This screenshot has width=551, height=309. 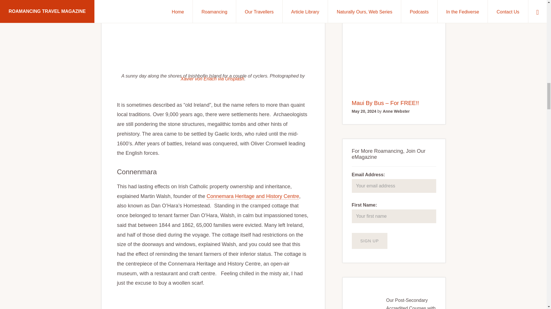 I want to click on Xavier von Erlach via Unsplash, so click(x=212, y=79).